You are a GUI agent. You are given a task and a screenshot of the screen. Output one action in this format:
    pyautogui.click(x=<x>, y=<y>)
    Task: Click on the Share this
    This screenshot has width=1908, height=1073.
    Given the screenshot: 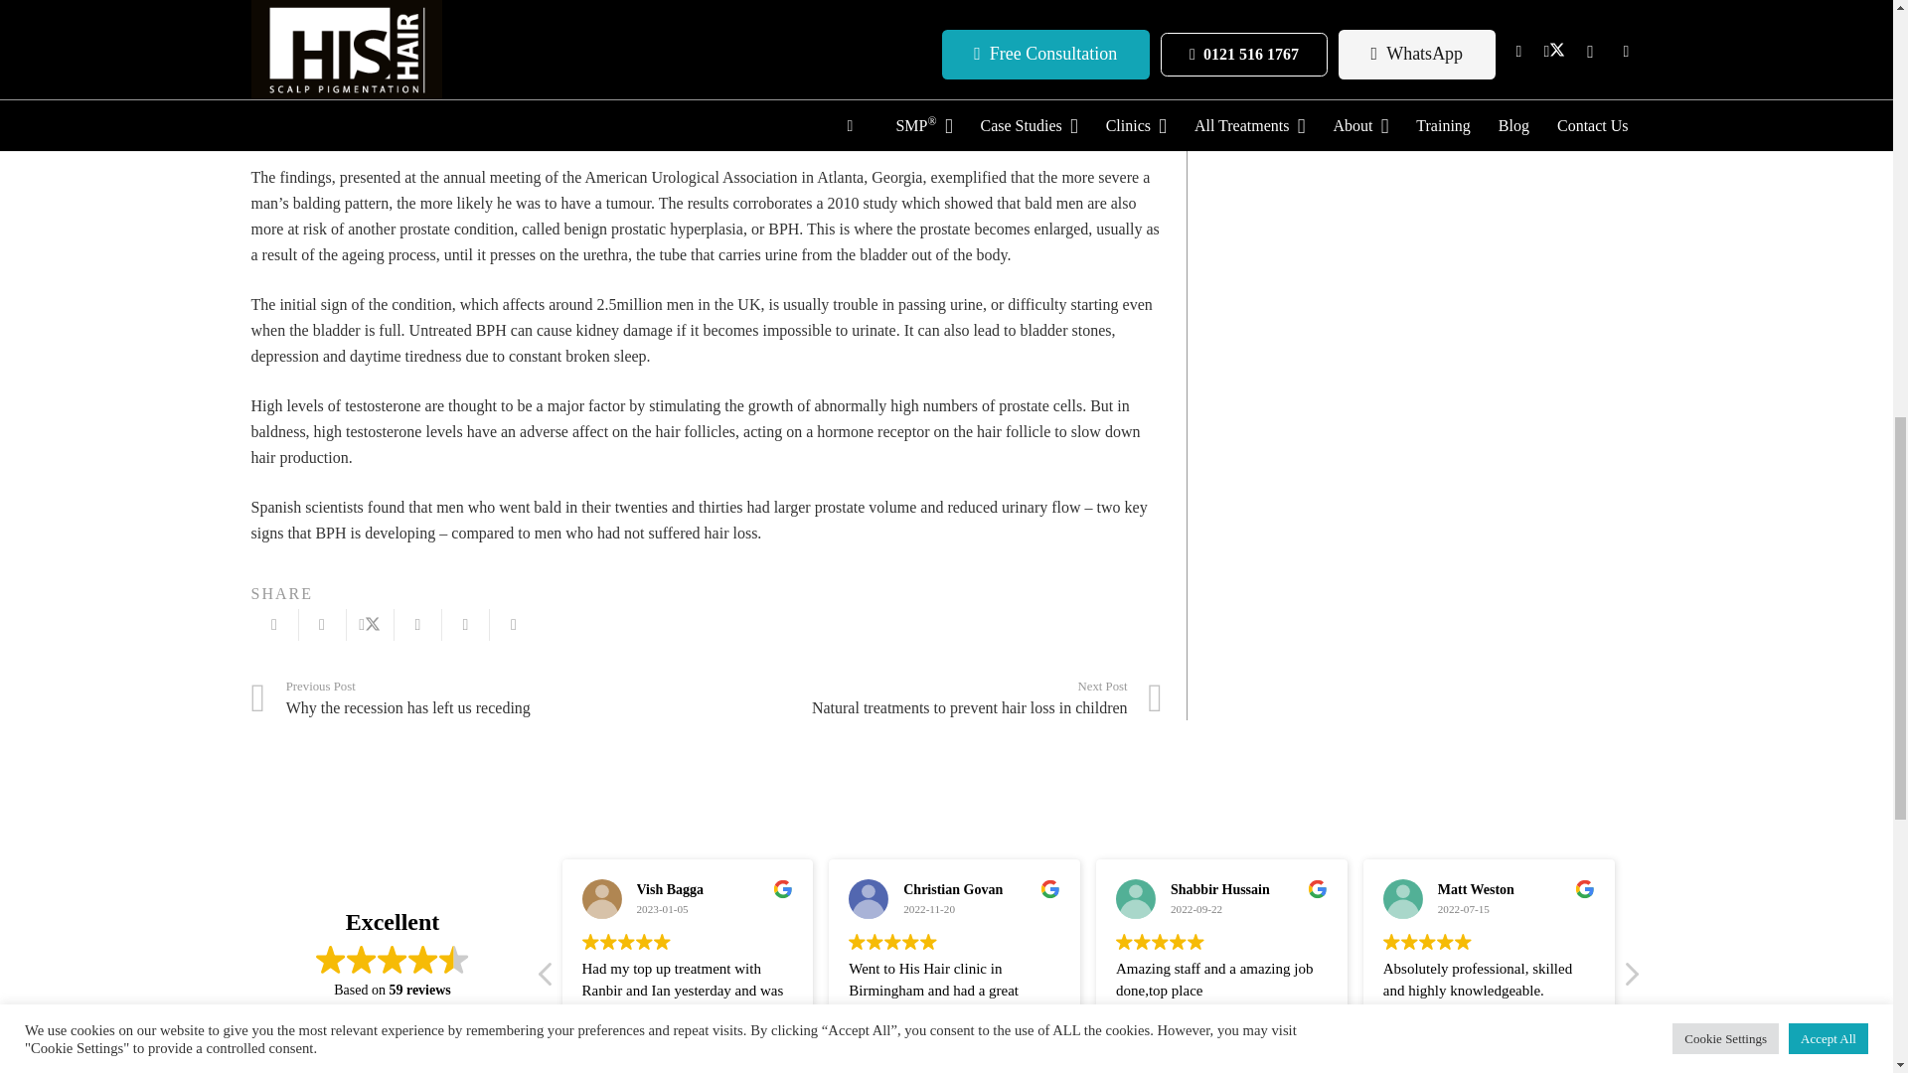 What is the action you would take?
    pyautogui.click(x=418, y=624)
    